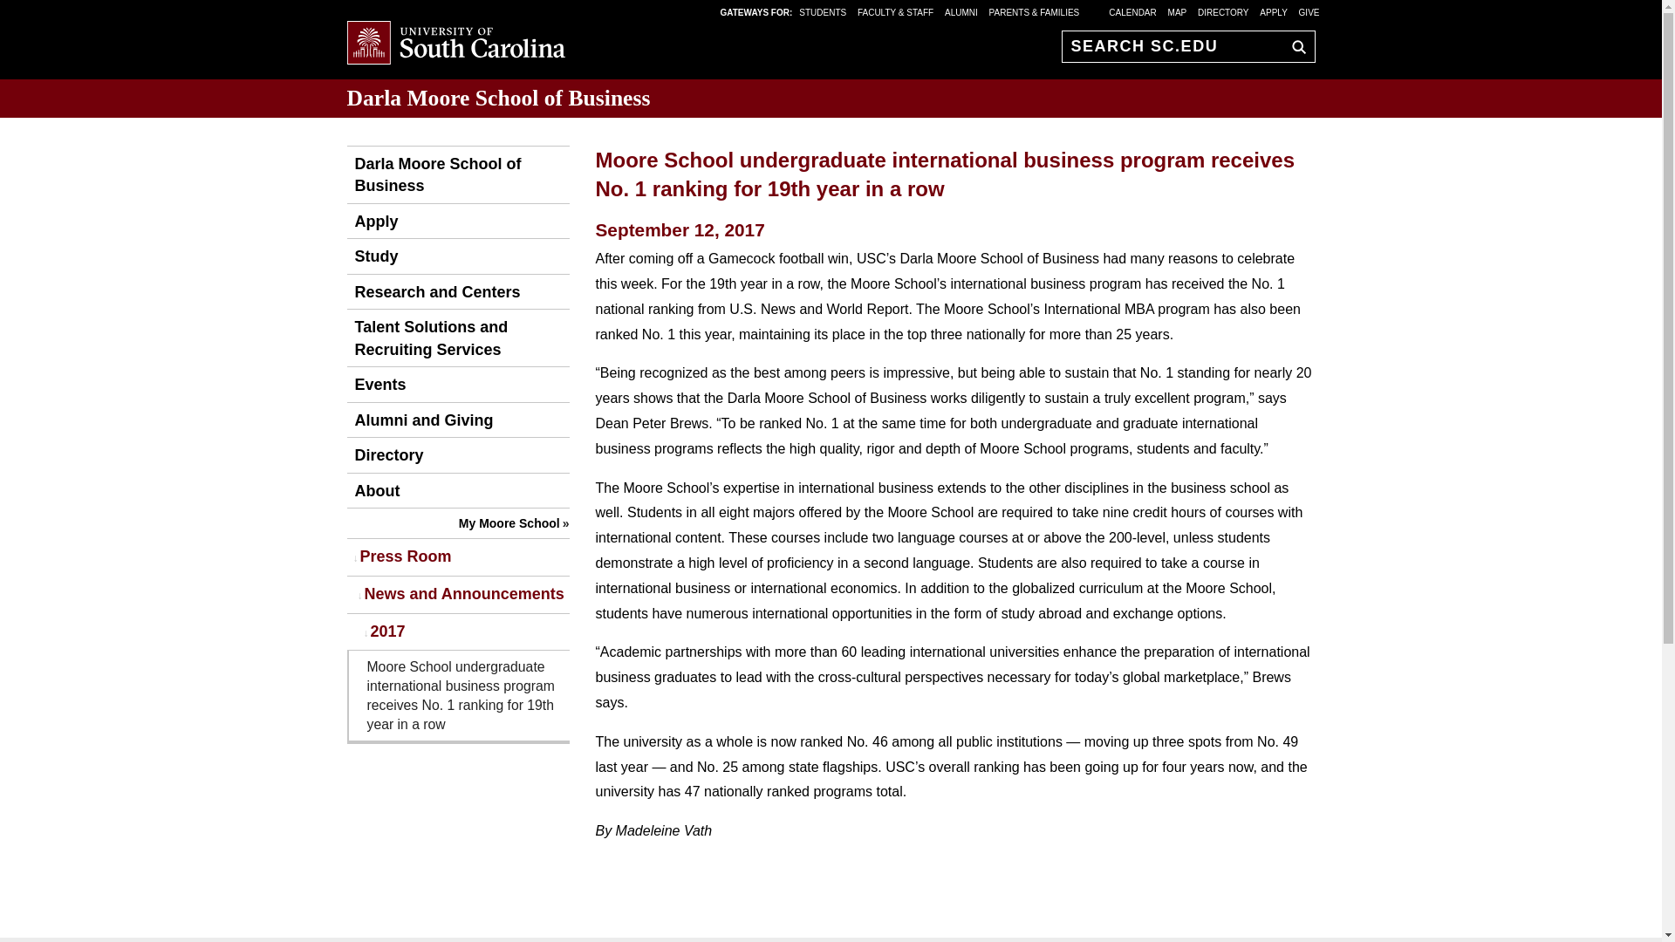 The height and width of the screenshot is (942, 1675). Describe the element at coordinates (1295, 46) in the screenshot. I see `sc.edu Search` at that location.